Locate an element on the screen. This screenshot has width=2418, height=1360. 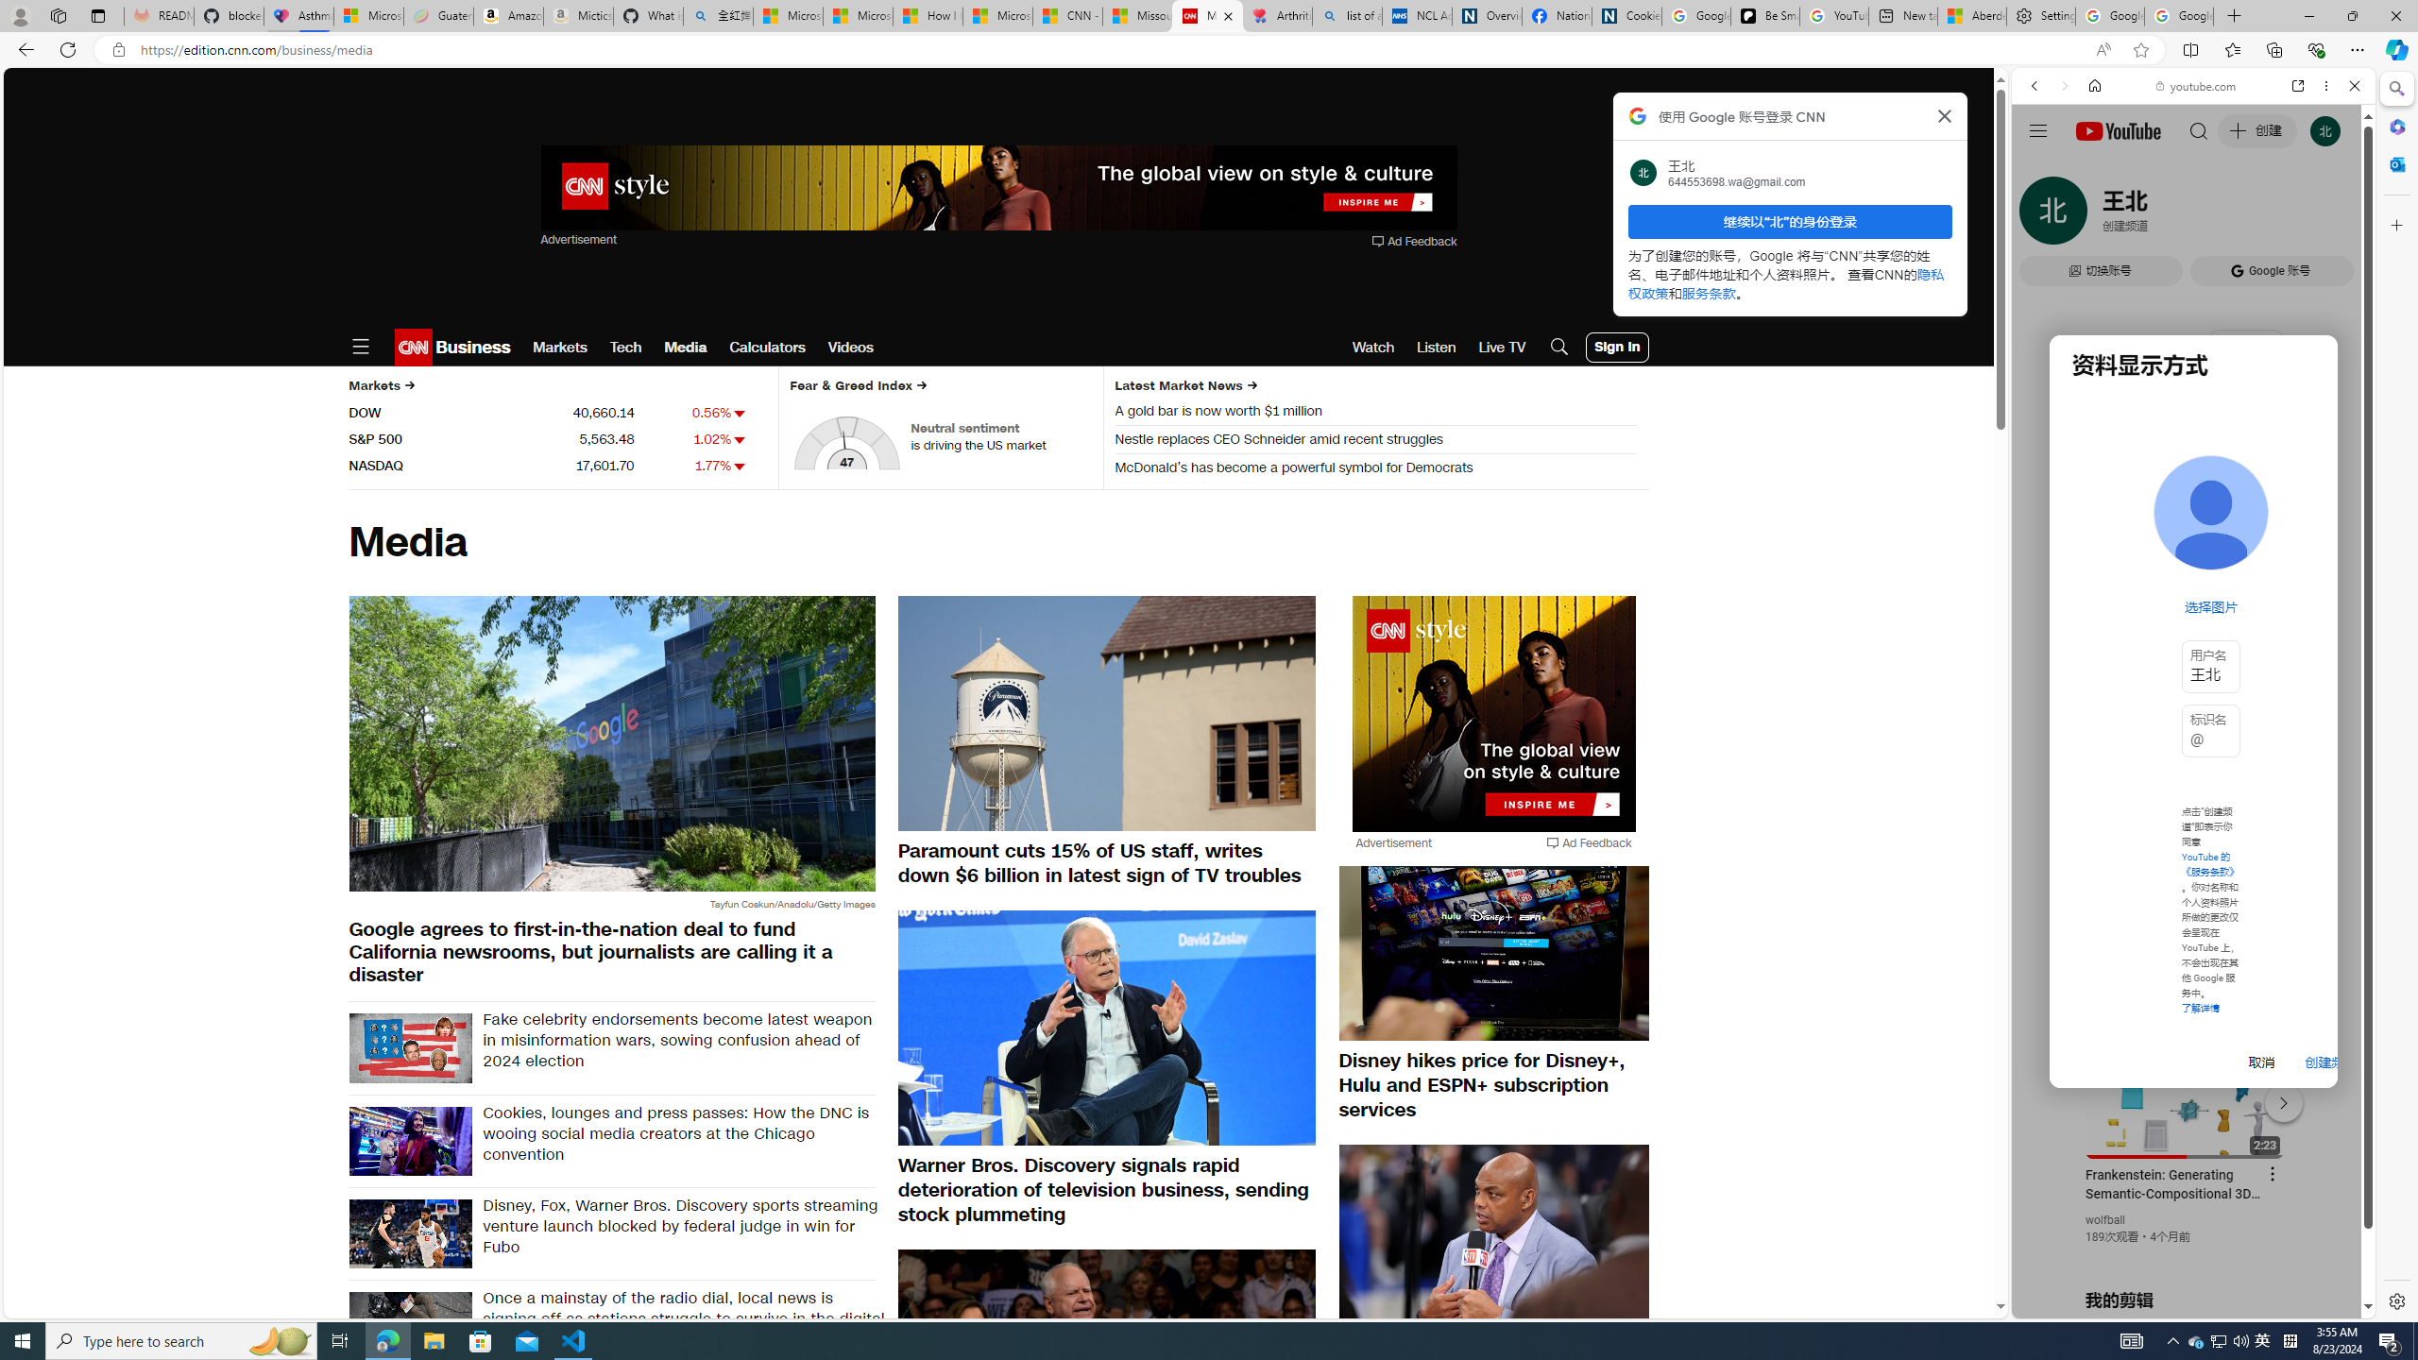
Class: market-fng-gauge__hand-svg is located at coordinates (844, 450).